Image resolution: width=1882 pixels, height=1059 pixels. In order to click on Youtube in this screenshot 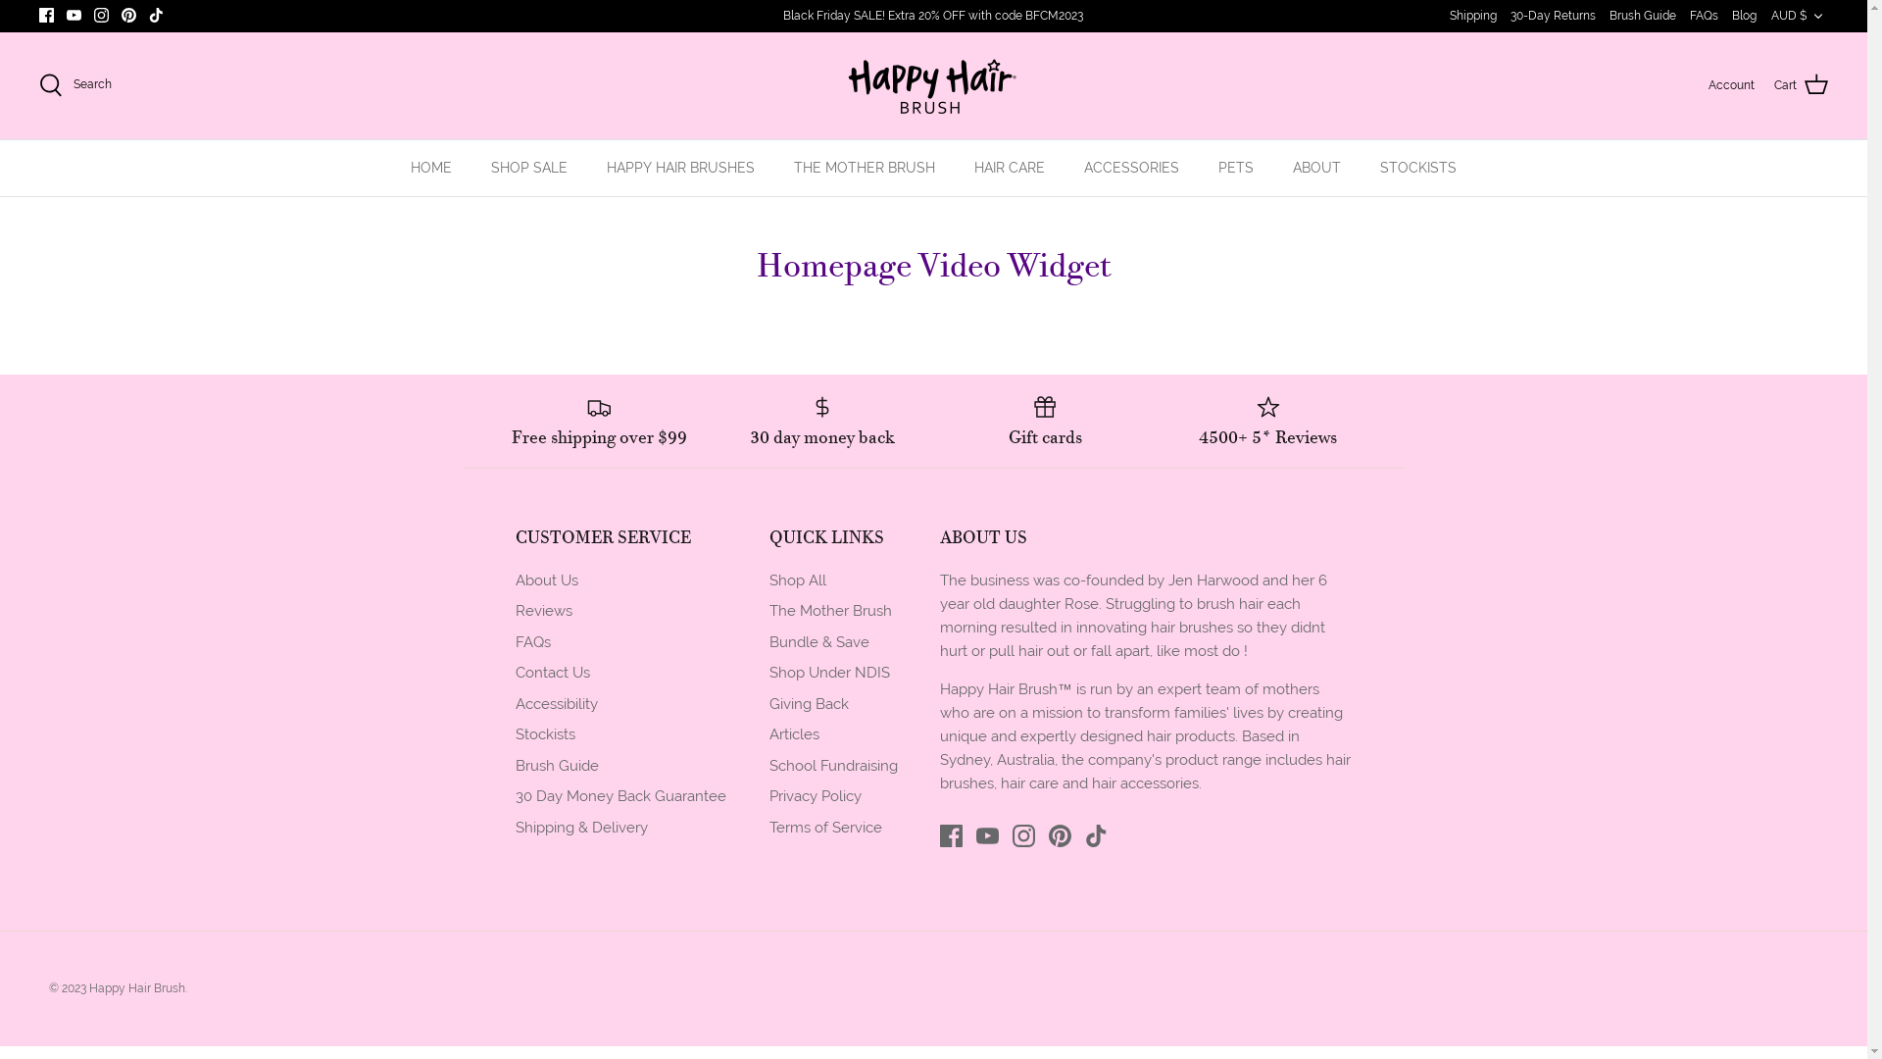, I will do `click(988, 835)`.